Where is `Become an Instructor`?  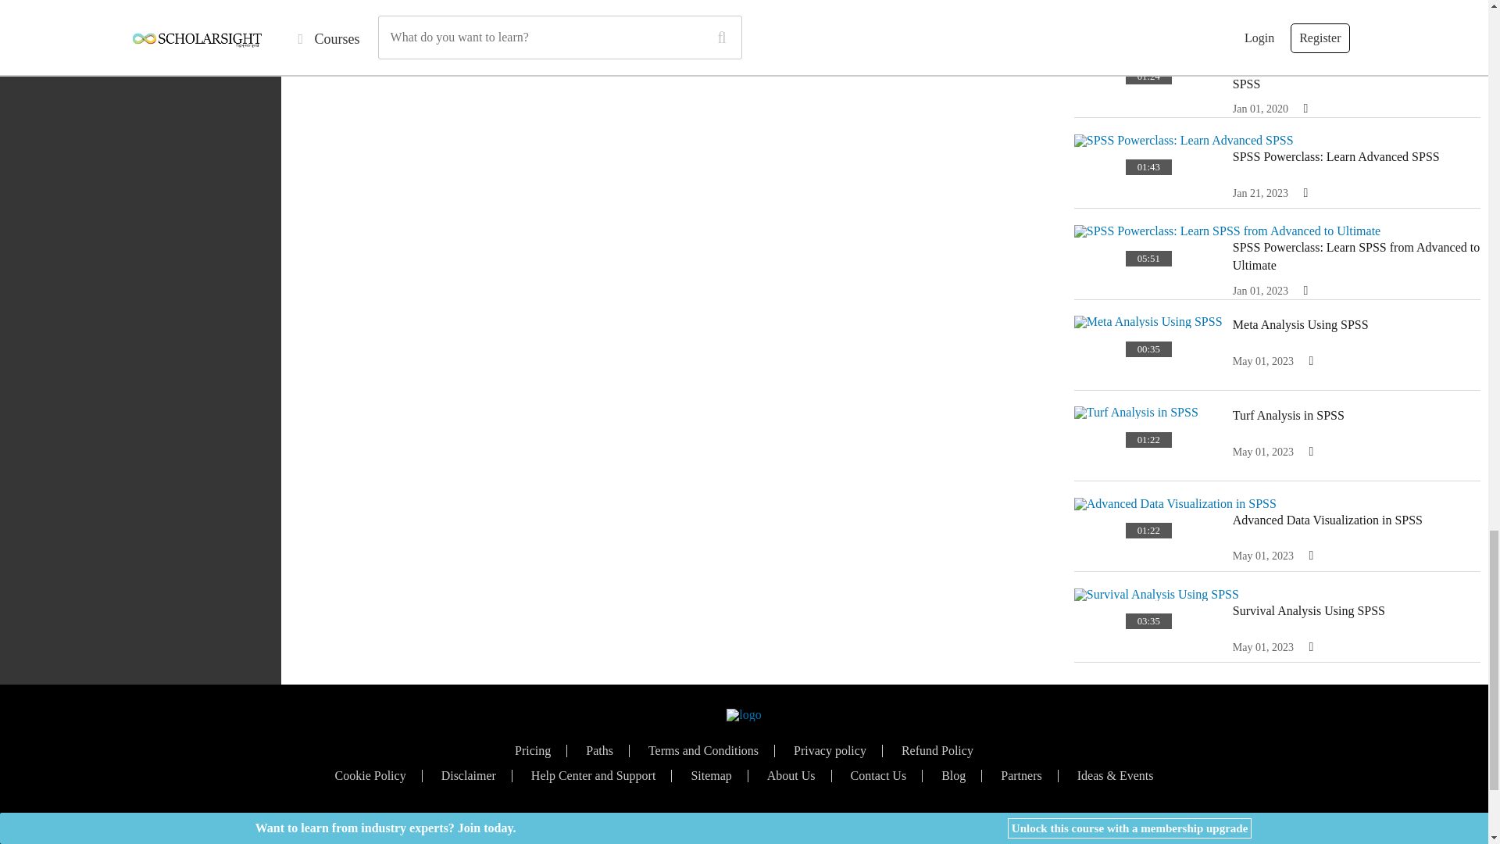 Become an Instructor is located at coordinates (675, 825).